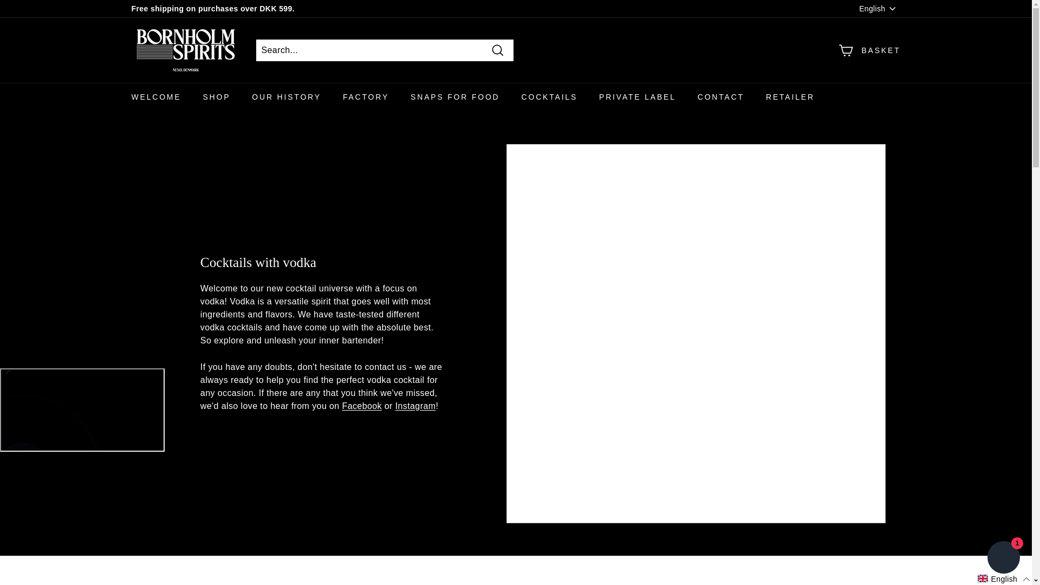  I want to click on SHOP, so click(216, 97).